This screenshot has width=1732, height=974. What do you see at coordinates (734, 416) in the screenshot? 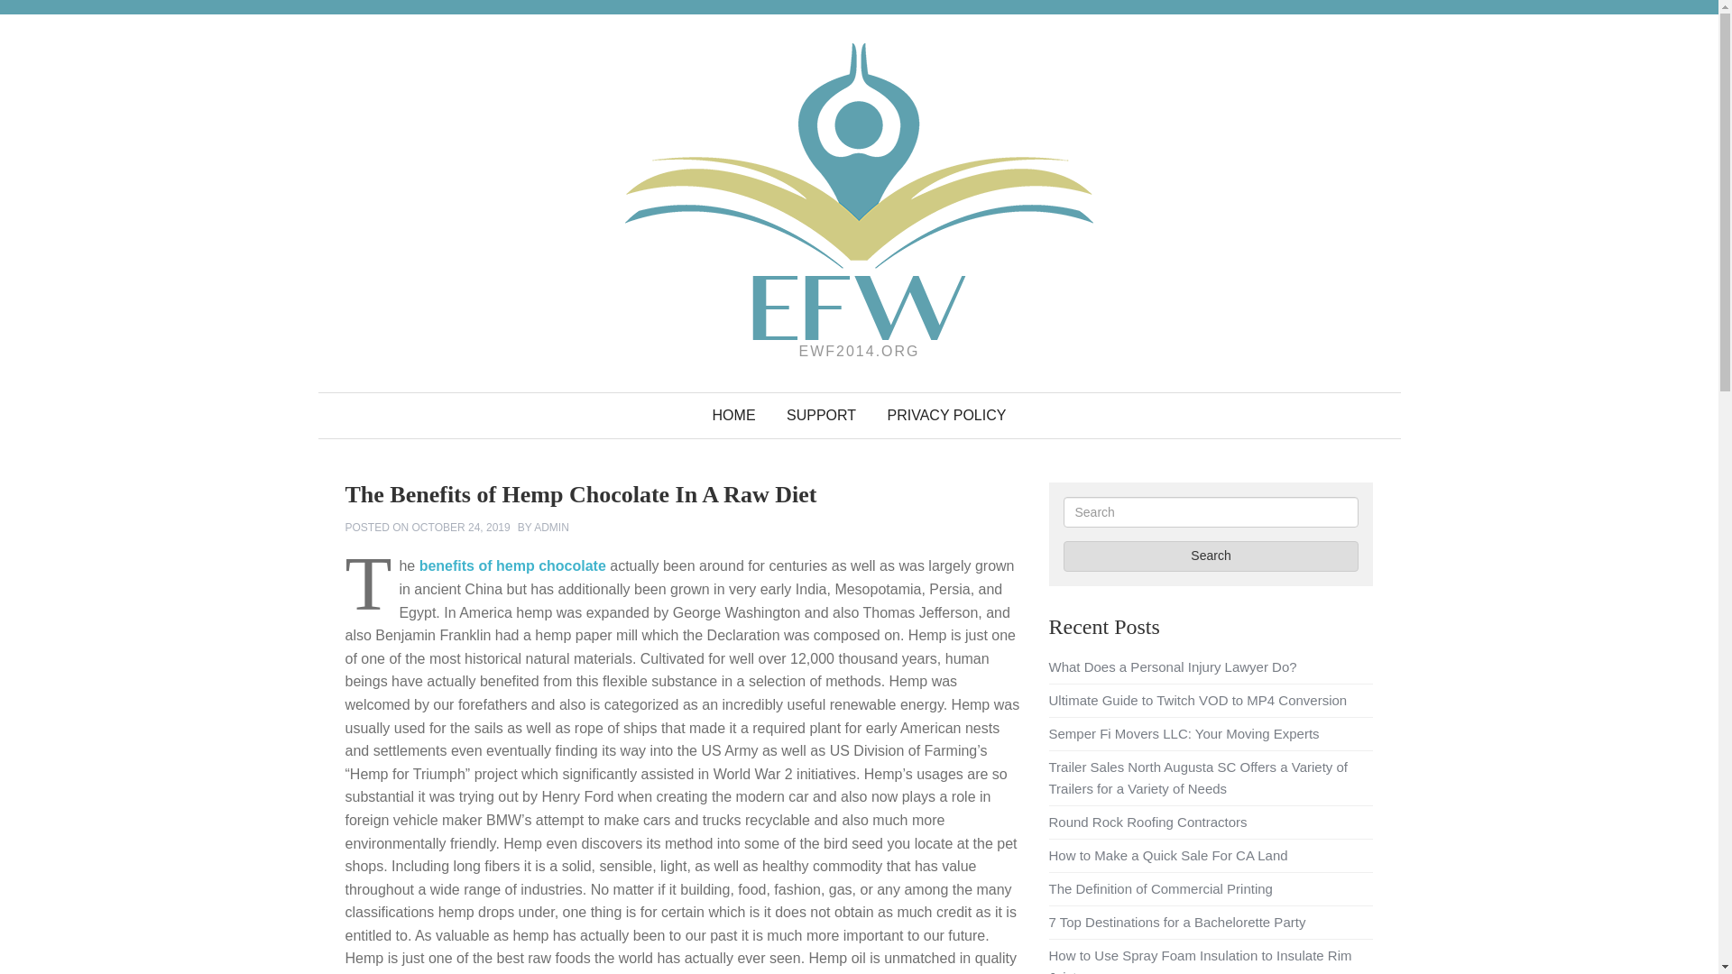
I see `HOME` at bounding box center [734, 416].